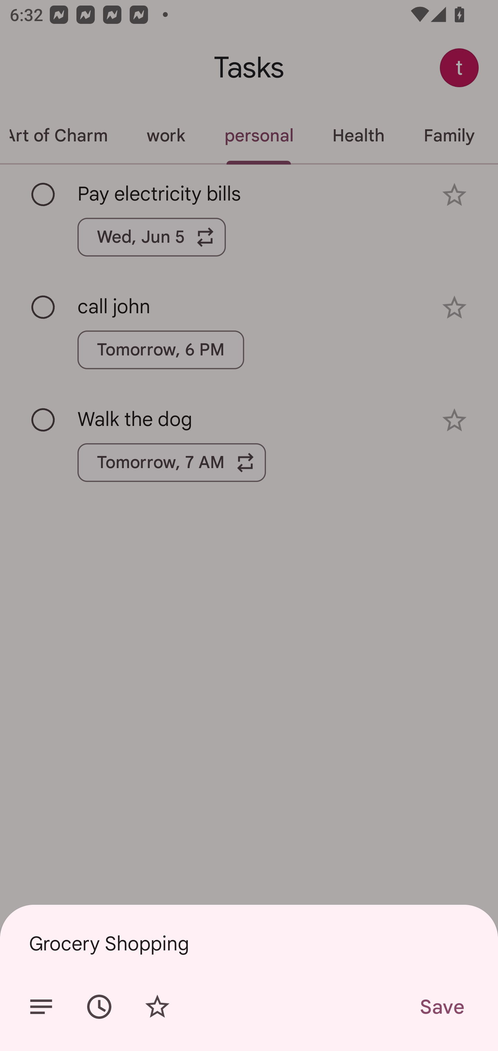 The width and height of the screenshot is (498, 1051). I want to click on Set date/time, so click(99, 1007).